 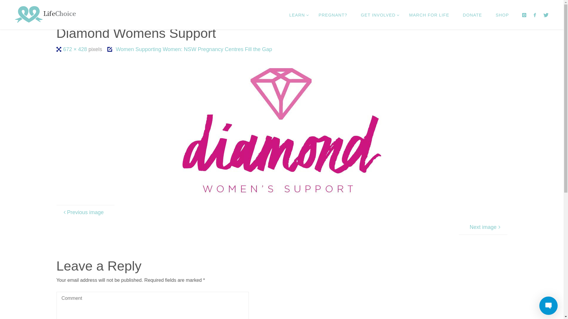 I want to click on Instagram, so click(x=524, y=15).